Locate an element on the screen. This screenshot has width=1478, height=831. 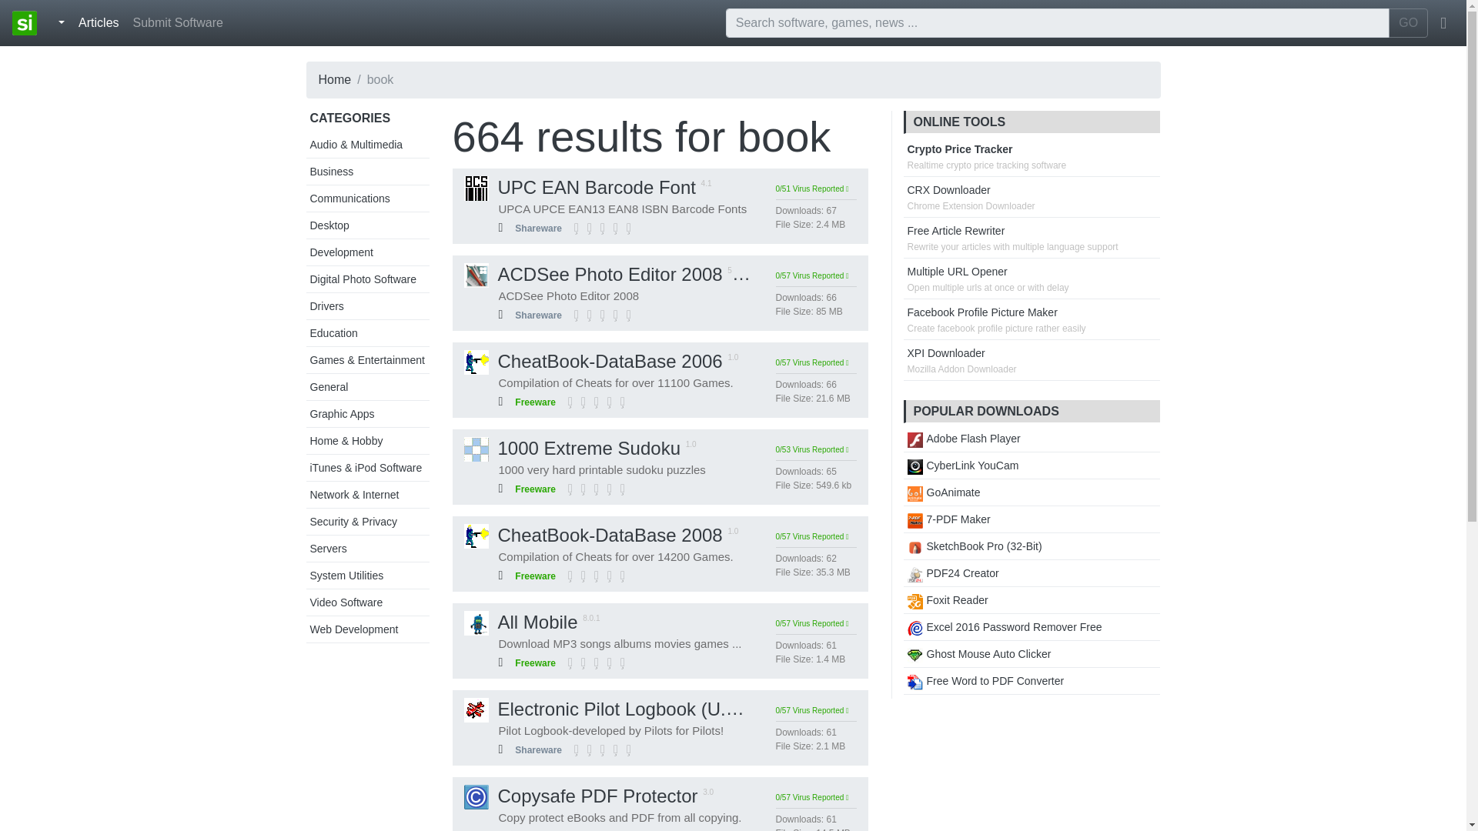
Submit Software is located at coordinates (178, 22).